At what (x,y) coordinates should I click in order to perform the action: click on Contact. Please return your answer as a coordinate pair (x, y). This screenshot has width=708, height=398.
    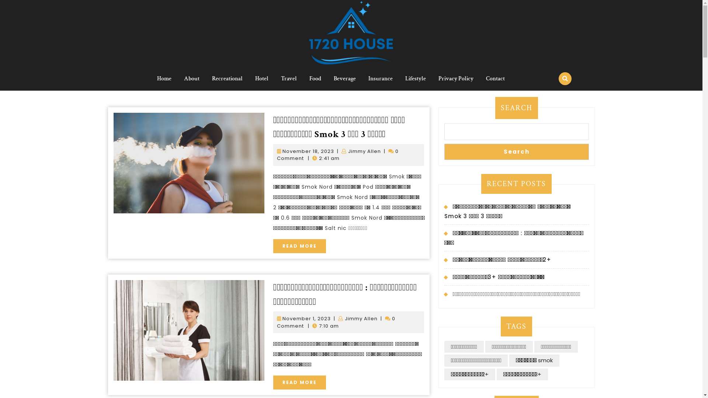
    Looking at the image, I should click on (496, 79).